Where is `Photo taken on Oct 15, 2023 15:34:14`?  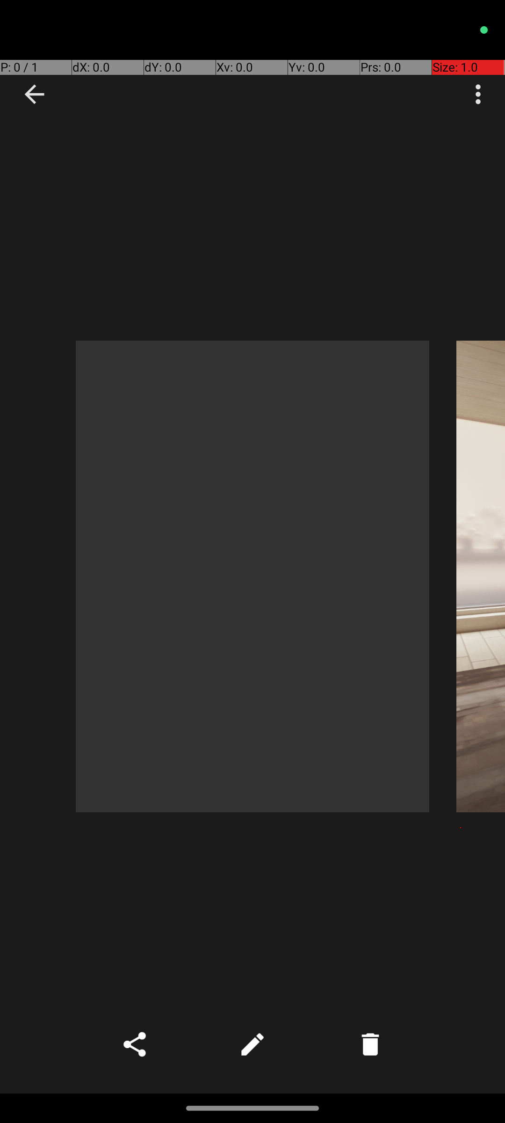
Photo taken on Oct 15, 2023 15:34:14 is located at coordinates (481, 576).